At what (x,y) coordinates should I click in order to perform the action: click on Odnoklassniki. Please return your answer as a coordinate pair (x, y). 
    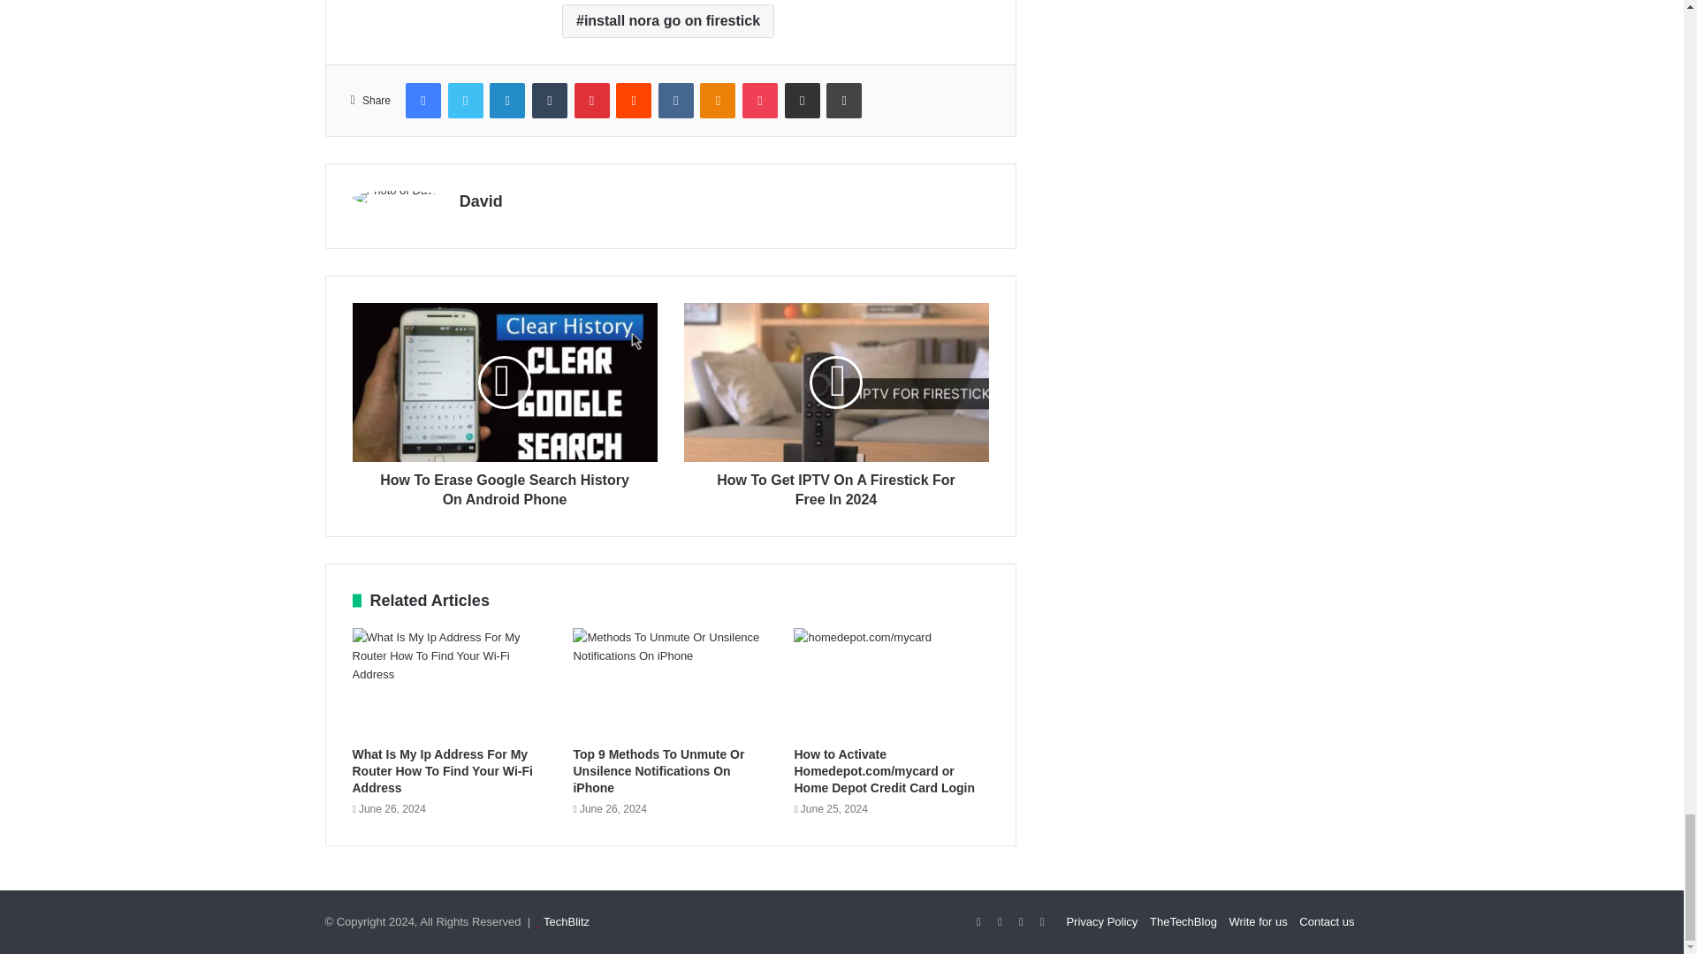
    Looking at the image, I should click on (717, 99).